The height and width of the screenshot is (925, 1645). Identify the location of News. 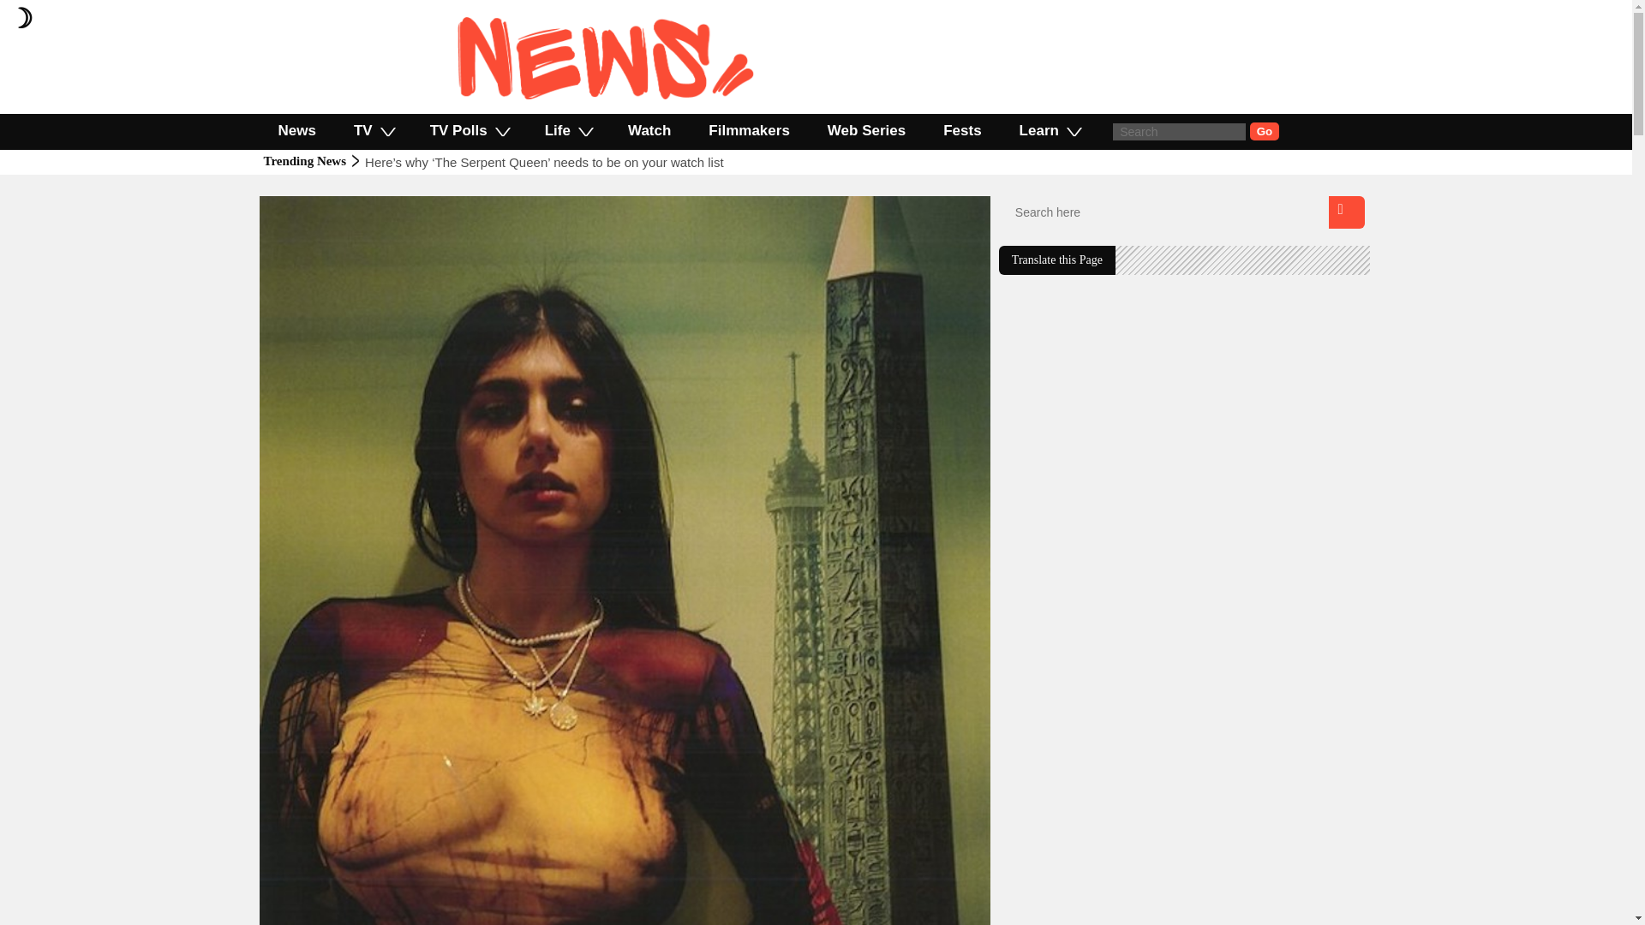
(334, 204).